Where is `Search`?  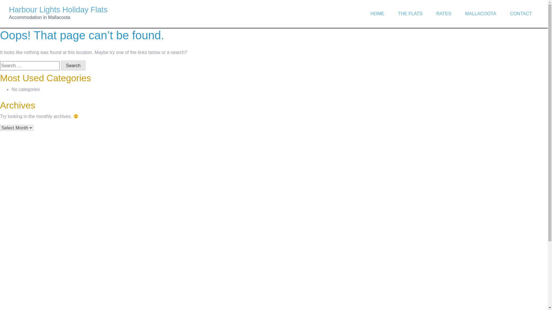
Search is located at coordinates (73, 65).